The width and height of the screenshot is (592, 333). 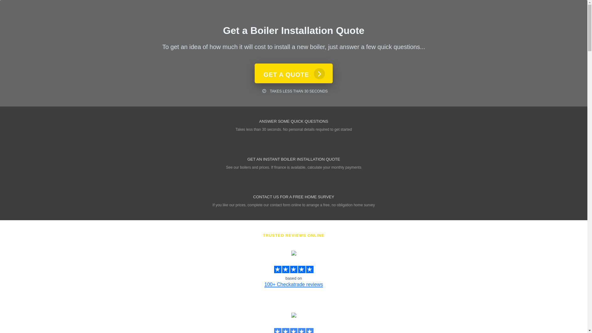 I want to click on Star, so click(x=302, y=269).